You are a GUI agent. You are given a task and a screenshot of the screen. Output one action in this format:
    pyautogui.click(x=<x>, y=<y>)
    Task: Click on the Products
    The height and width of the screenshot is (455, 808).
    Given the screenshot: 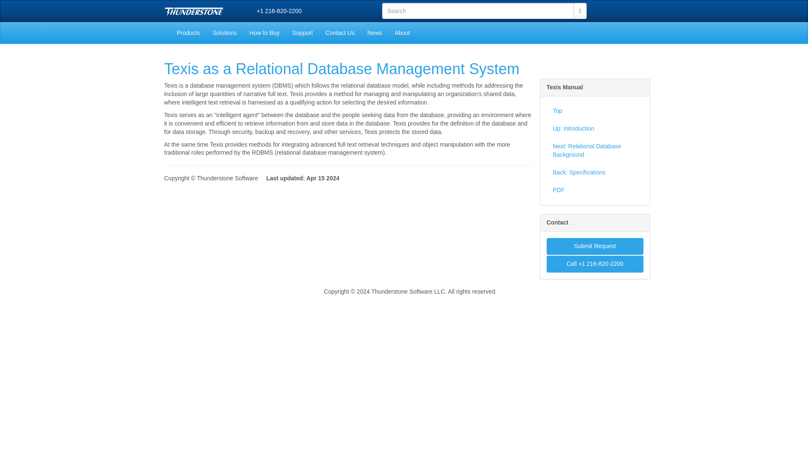 What is the action you would take?
    pyautogui.click(x=188, y=32)
    